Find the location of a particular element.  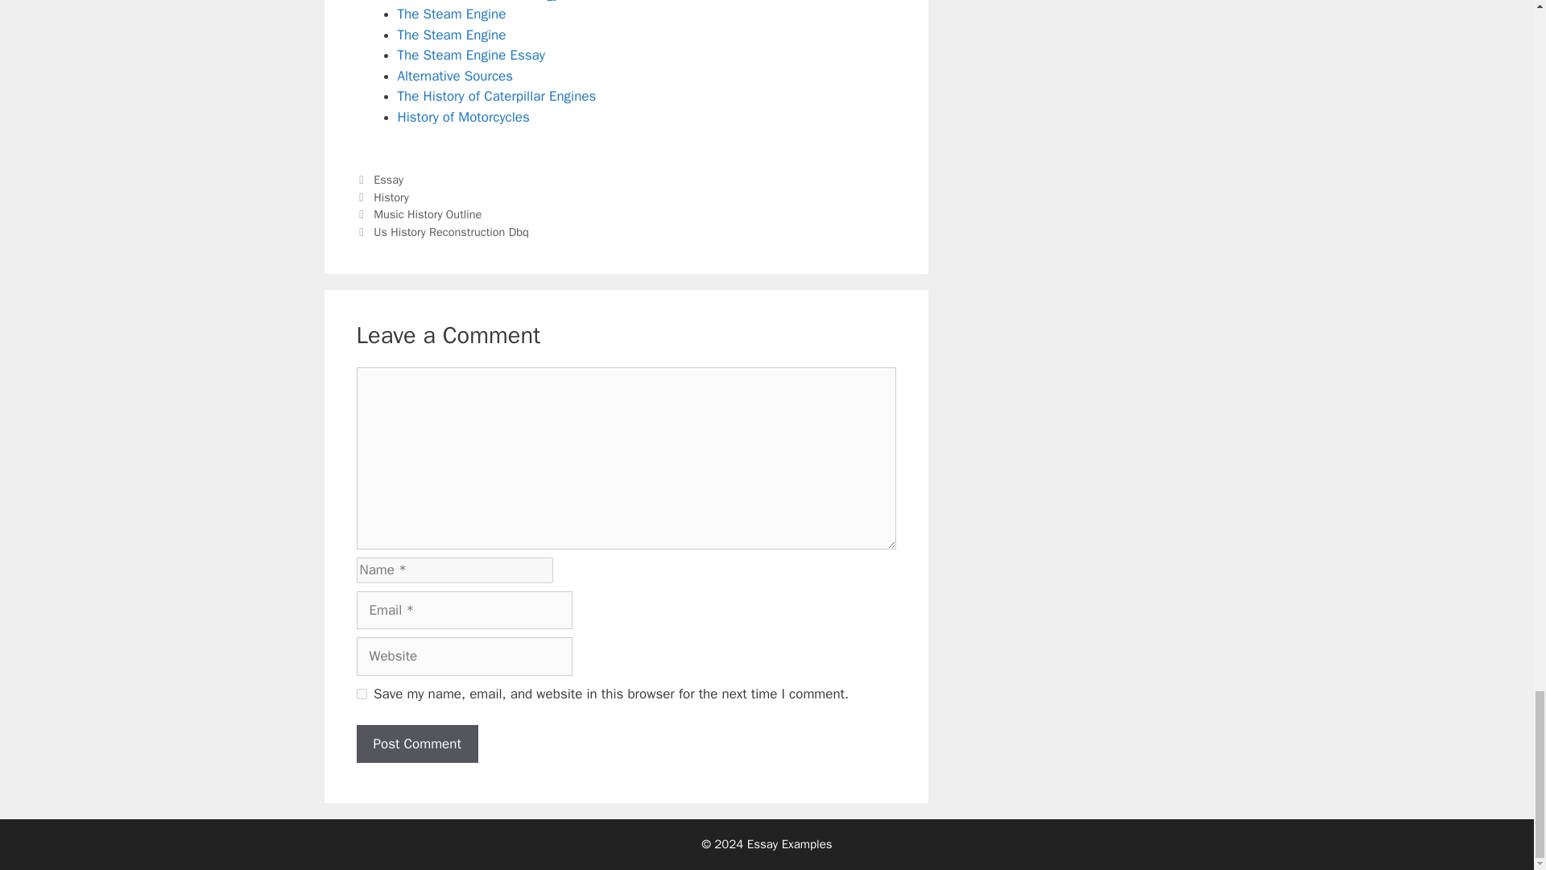

The History of Caterpillar Engines is located at coordinates (497, 96).